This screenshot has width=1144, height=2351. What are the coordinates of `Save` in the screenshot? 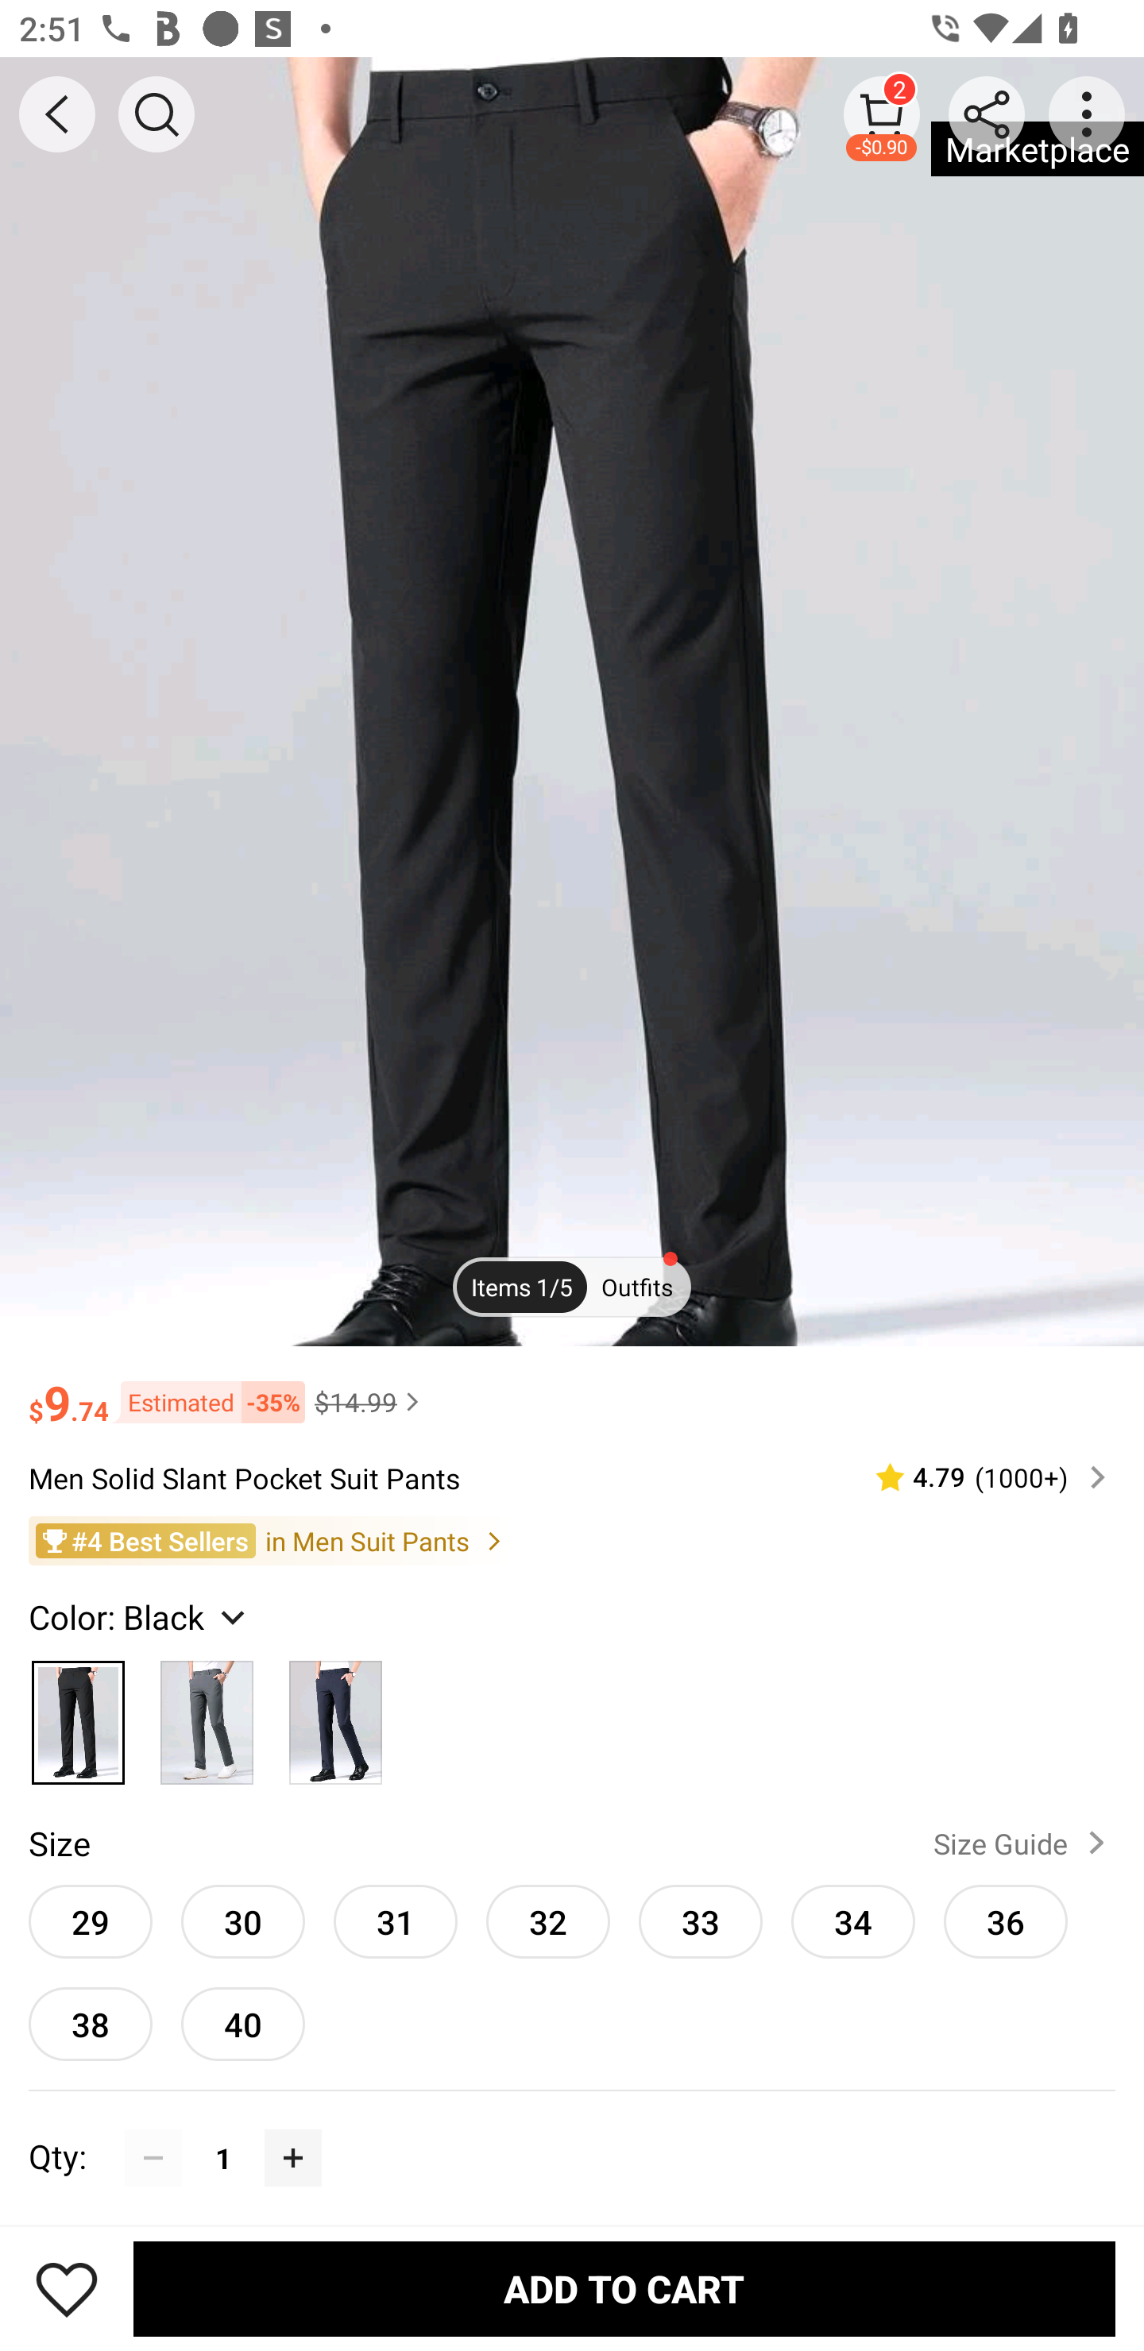 It's located at (67, 2288).